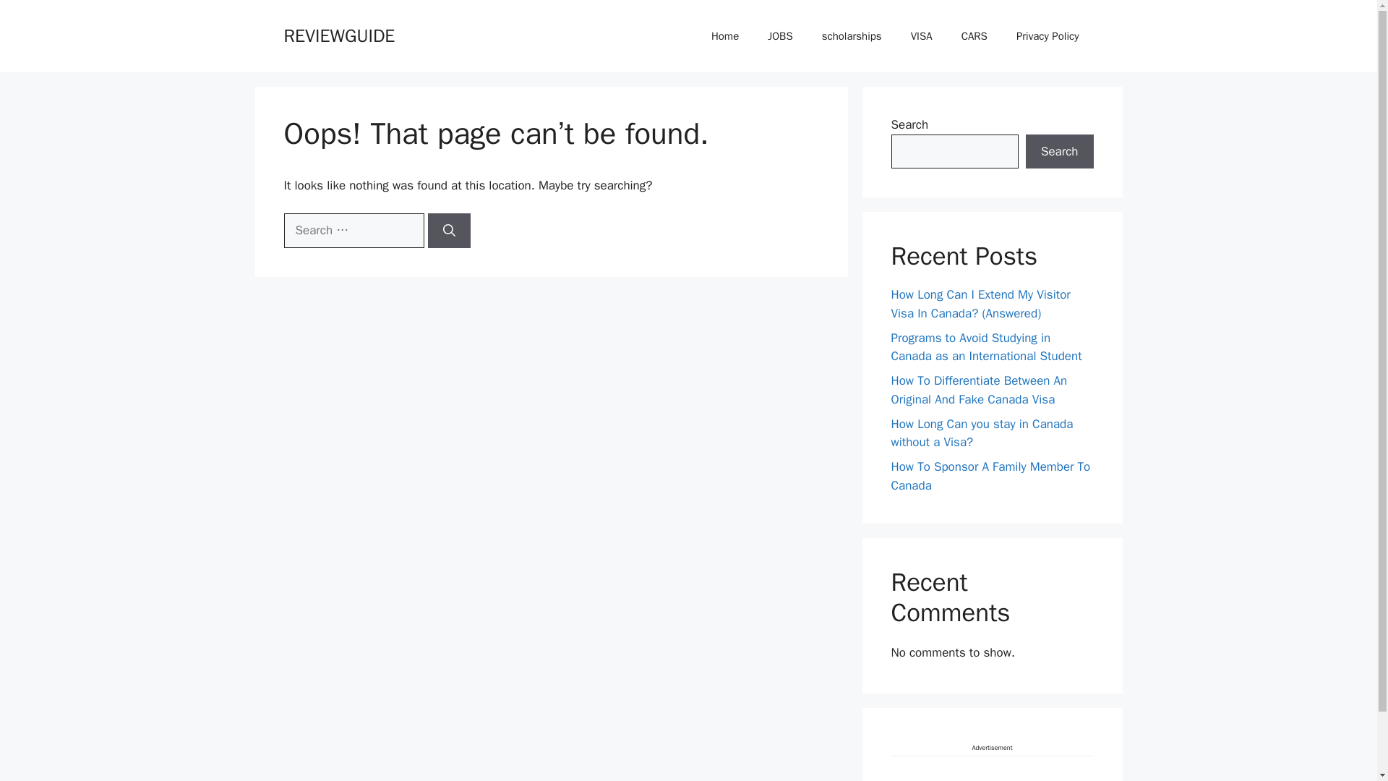 This screenshot has height=781, width=1388. I want to click on Search for:, so click(353, 230).